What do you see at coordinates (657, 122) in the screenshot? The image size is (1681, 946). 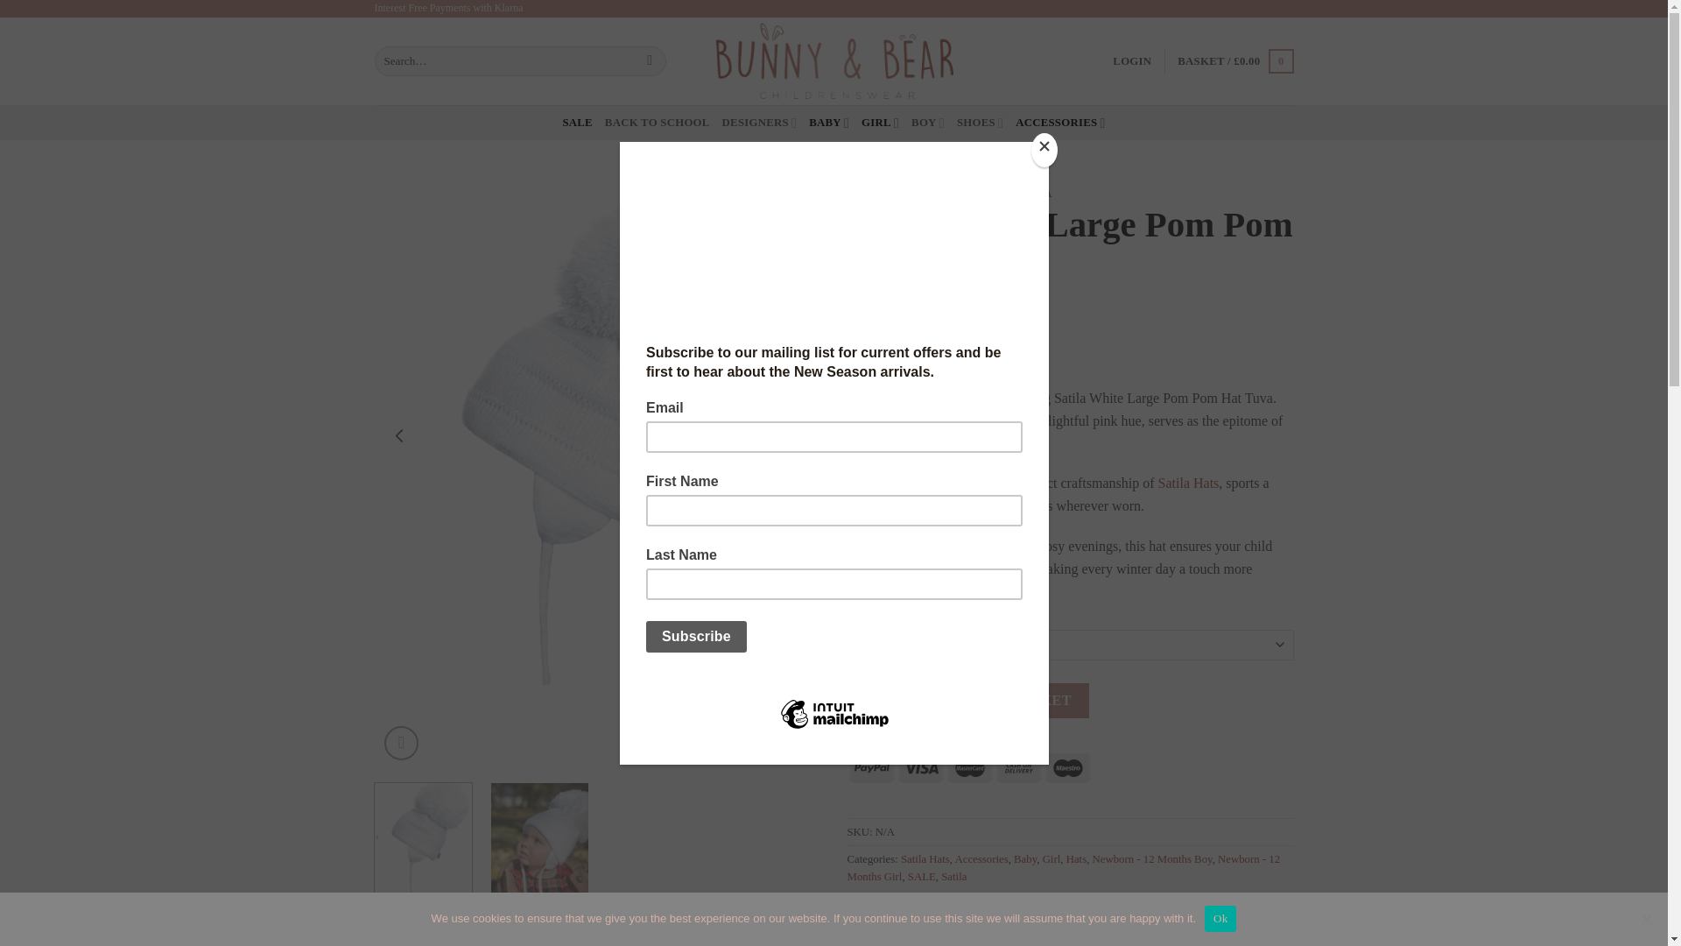 I see `BACK TO SCHOOL` at bounding box center [657, 122].